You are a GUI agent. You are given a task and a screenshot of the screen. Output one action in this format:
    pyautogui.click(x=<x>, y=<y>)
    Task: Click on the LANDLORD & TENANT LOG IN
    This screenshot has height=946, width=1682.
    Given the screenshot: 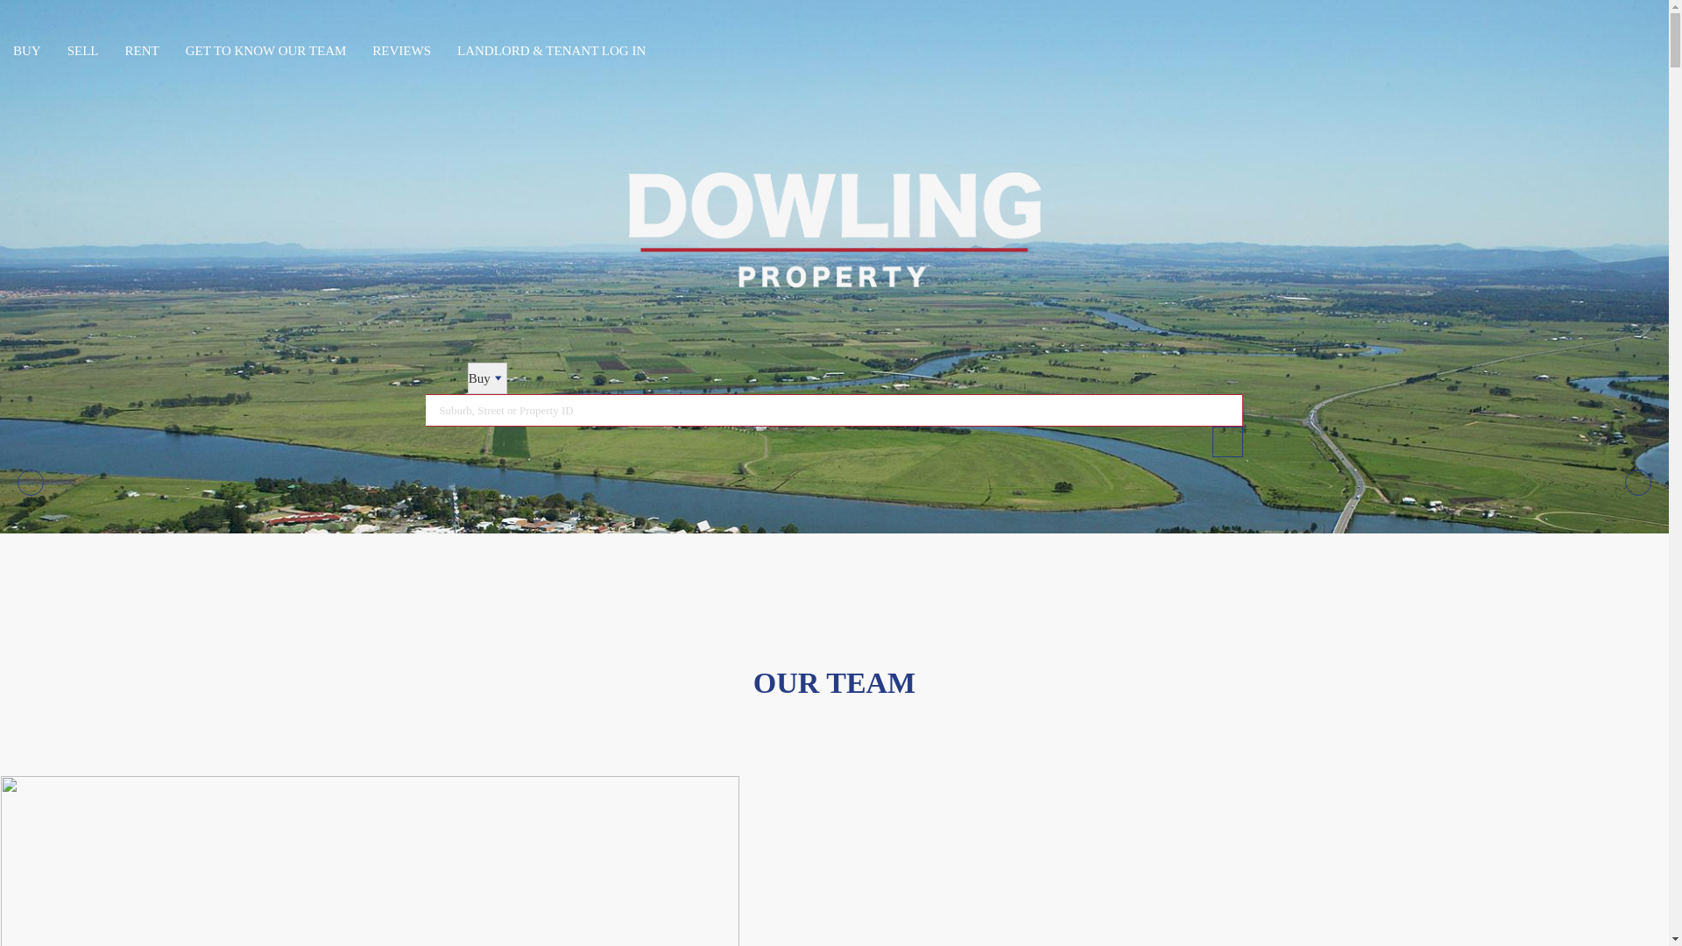 What is the action you would take?
    pyautogui.click(x=551, y=51)
    